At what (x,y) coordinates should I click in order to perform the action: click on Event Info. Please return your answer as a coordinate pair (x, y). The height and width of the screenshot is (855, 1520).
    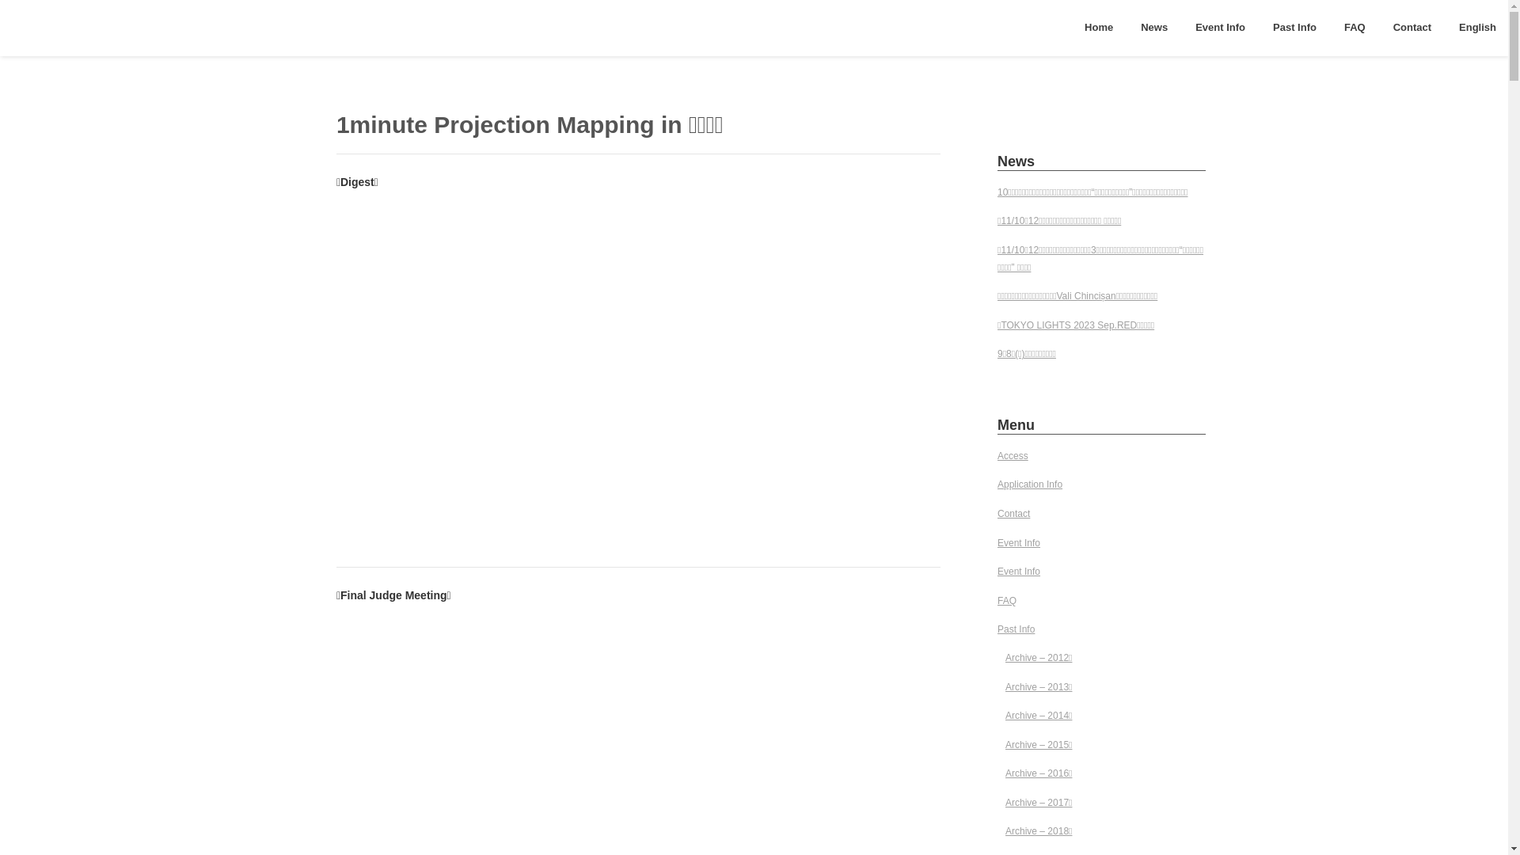
    Looking at the image, I should click on (1221, 28).